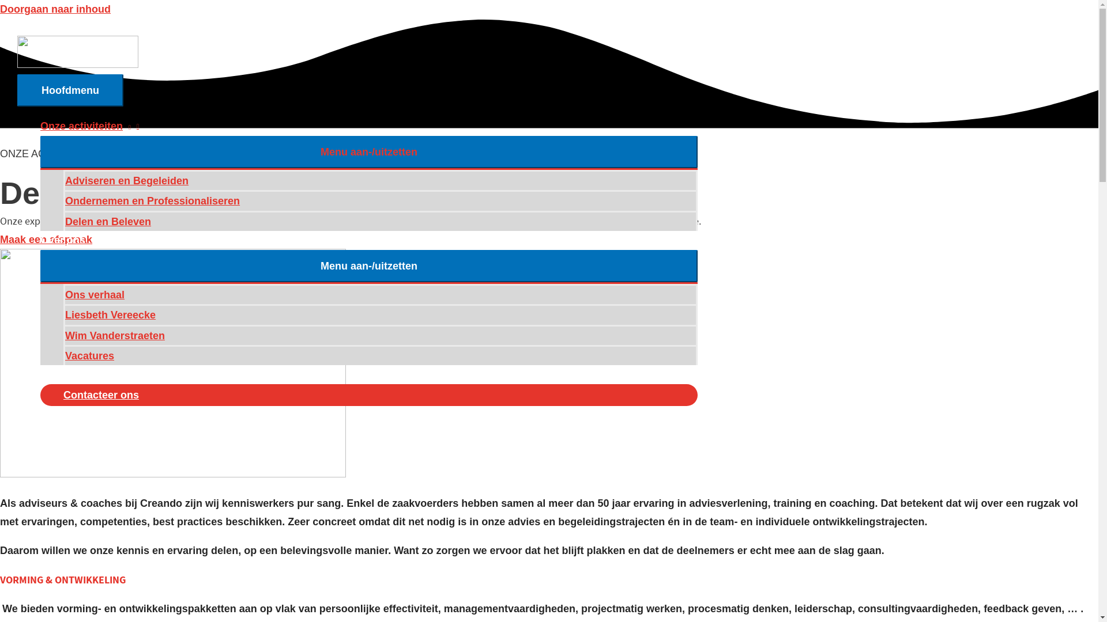  Describe the element at coordinates (381, 314) in the screenshot. I see `Liesbeth Vereecke` at that location.